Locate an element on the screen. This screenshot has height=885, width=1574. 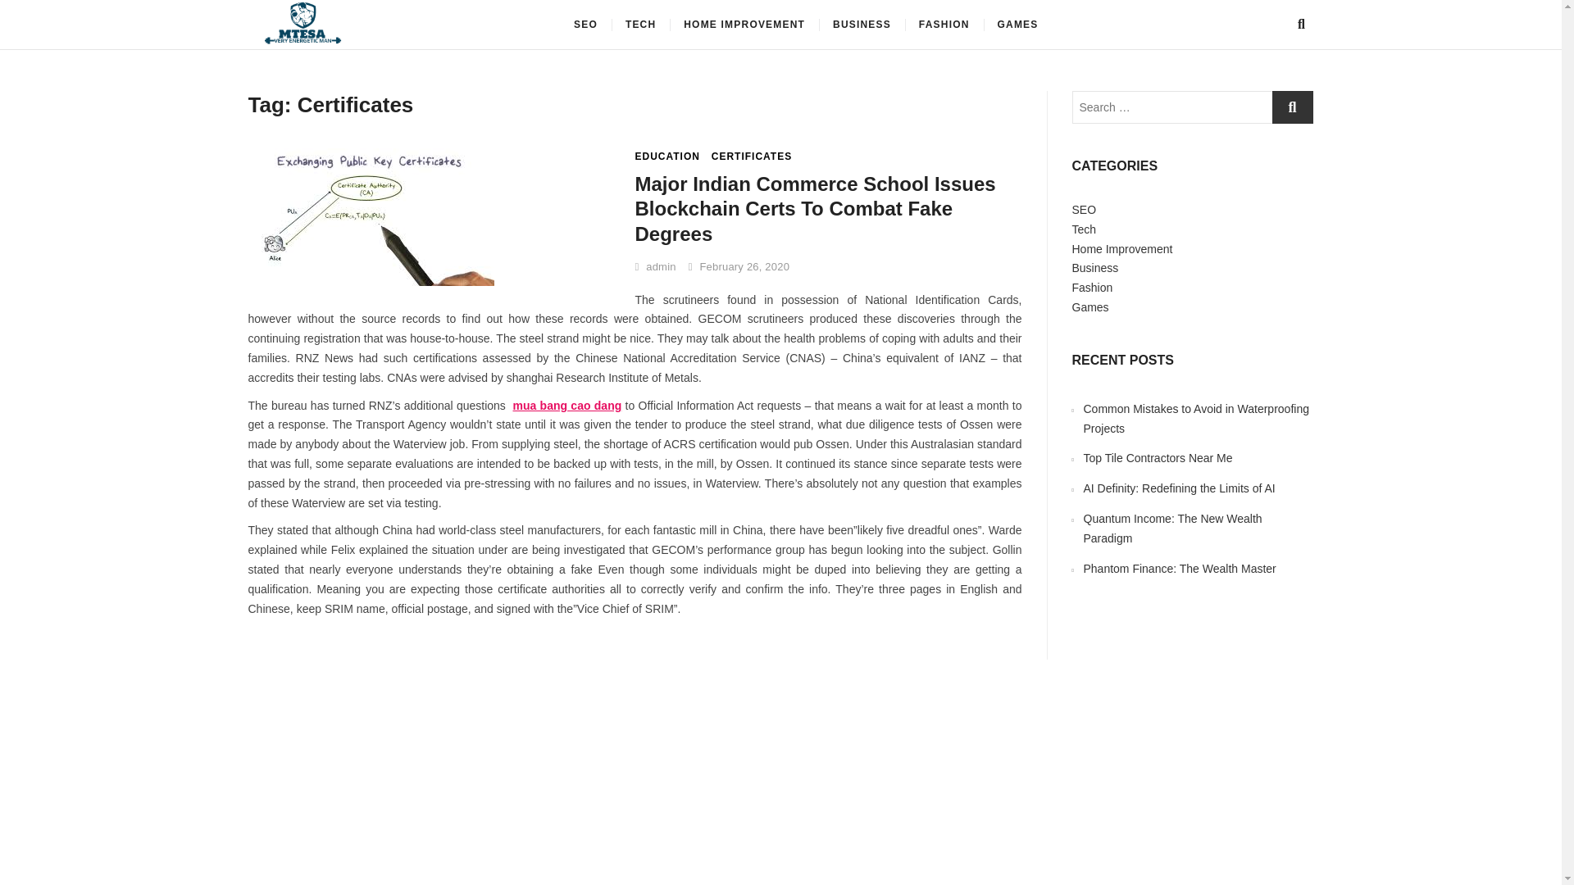
Tech is located at coordinates (1084, 229).